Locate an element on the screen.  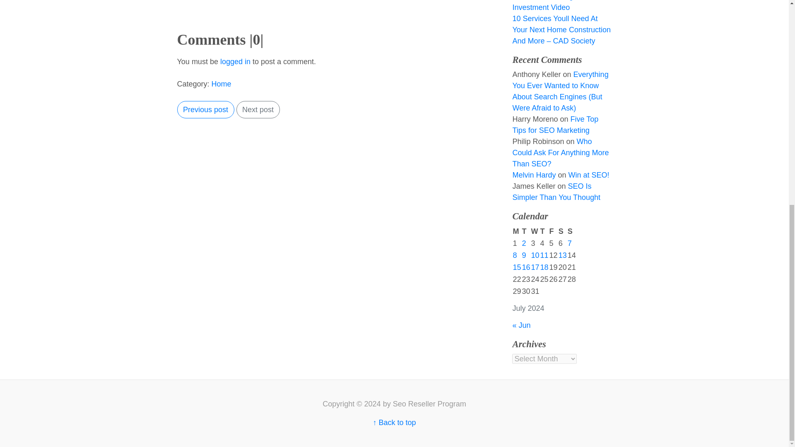
Previous post is located at coordinates (206, 110).